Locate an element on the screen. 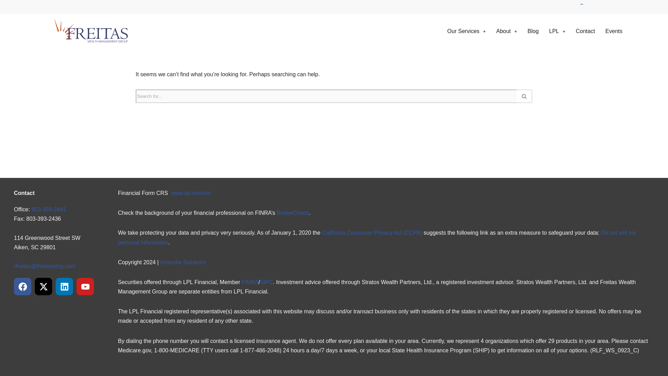  Skip to content is located at coordinates (5, 15).